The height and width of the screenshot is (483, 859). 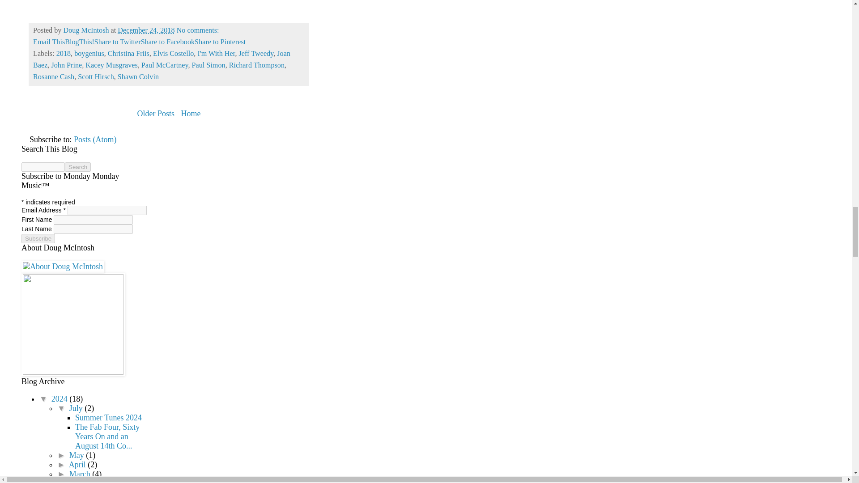 What do you see at coordinates (167, 42) in the screenshot?
I see `Share to Facebook` at bounding box center [167, 42].